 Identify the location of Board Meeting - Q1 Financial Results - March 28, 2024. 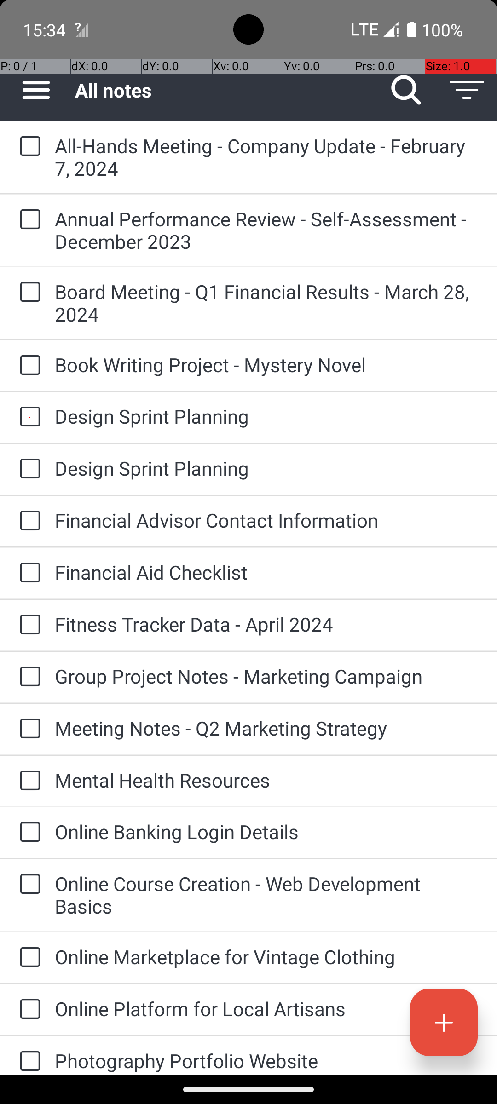
(267, 303).